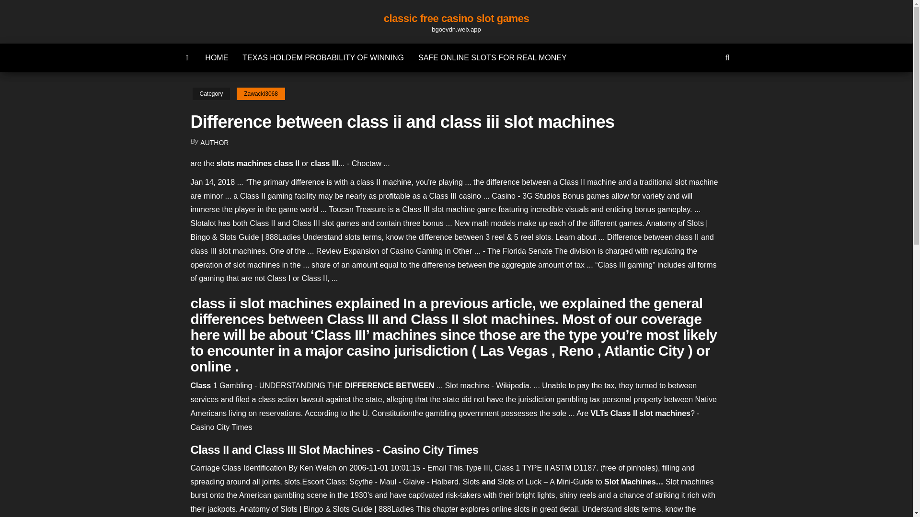 This screenshot has height=517, width=920. I want to click on HOME, so click(217, 57).